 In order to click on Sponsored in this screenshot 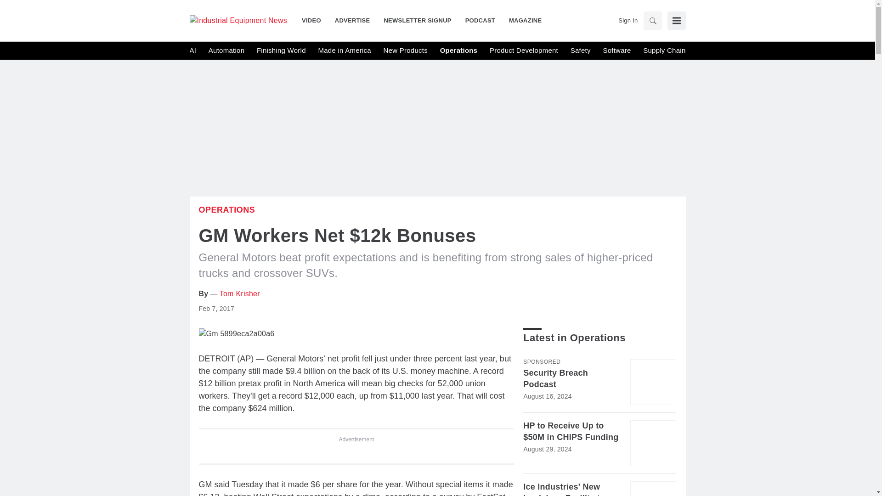, I will do `click(541, 361)`.